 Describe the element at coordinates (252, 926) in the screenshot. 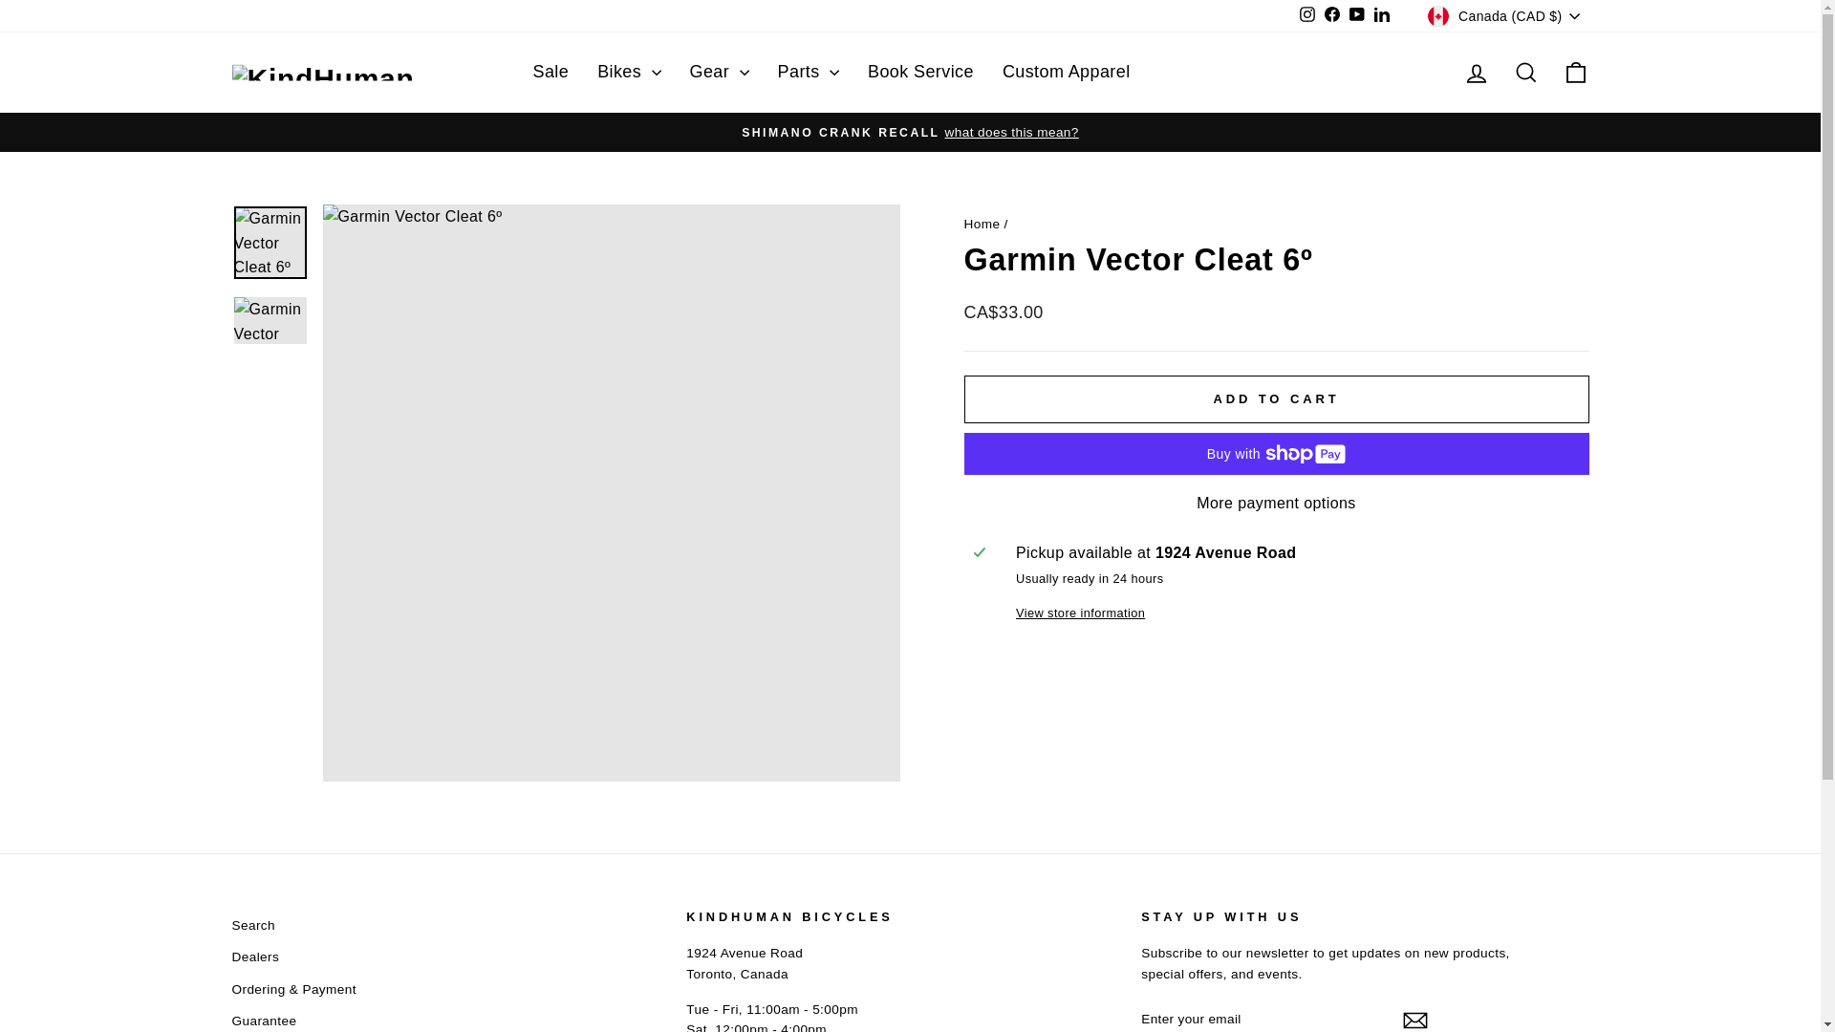

I see `Search` at that location.